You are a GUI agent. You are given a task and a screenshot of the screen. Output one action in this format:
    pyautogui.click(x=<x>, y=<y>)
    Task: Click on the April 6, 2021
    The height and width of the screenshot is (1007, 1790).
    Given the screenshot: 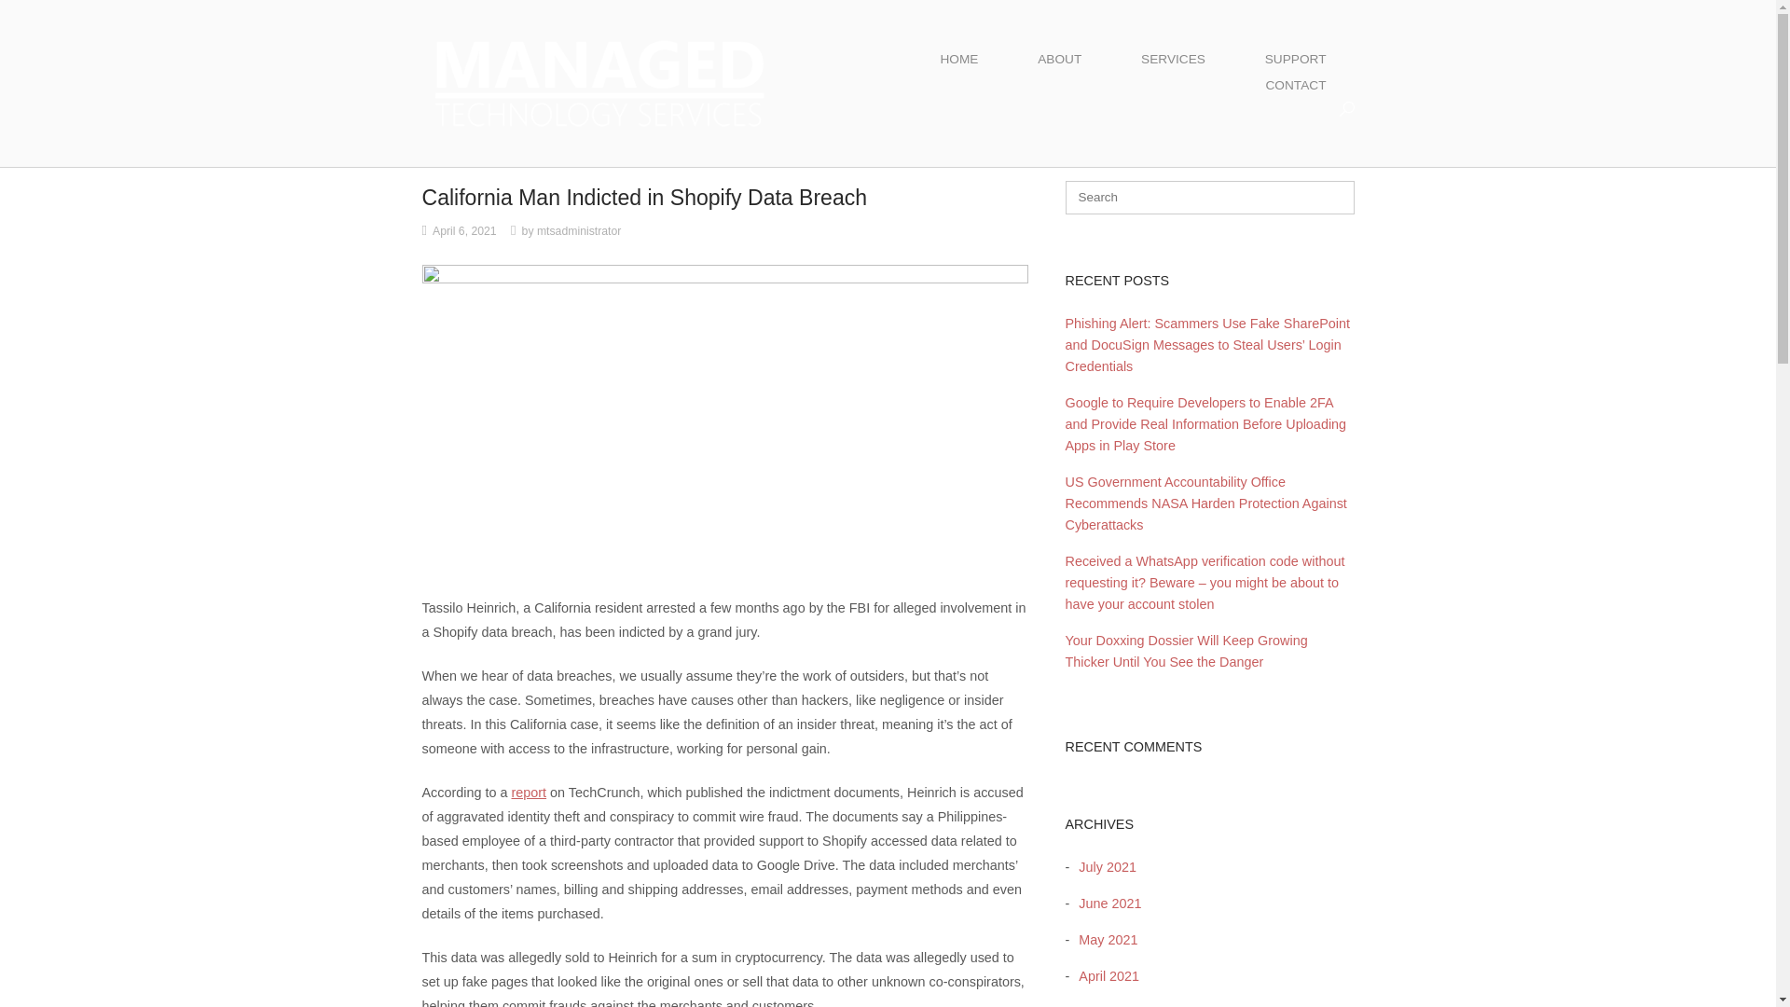 What is the action you would take?
    pyautogui.click(x=464, y=230)
    